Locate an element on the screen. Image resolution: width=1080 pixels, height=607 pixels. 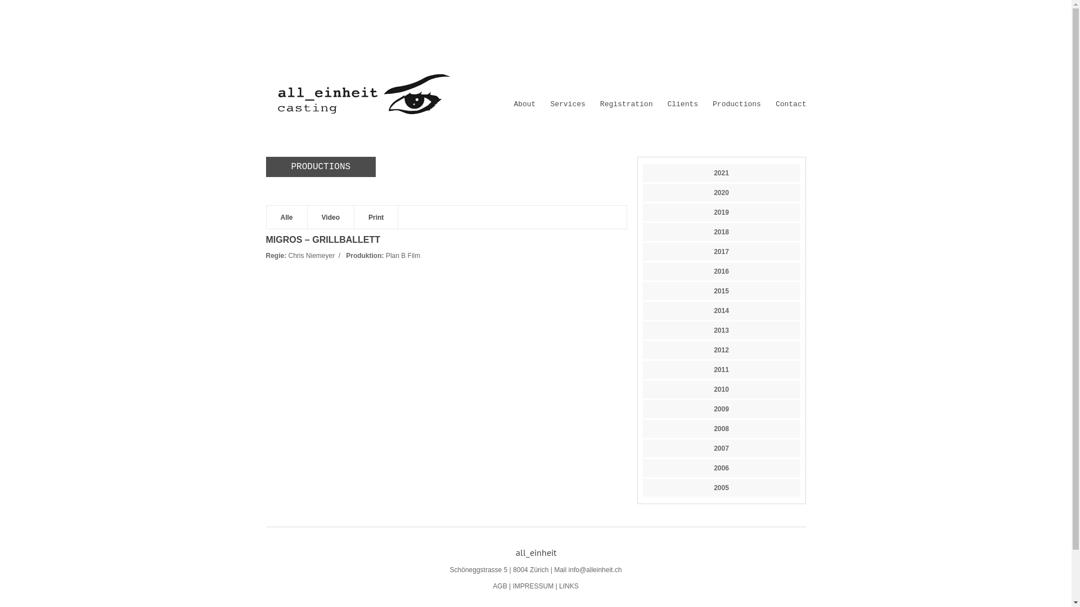
Video is located at coordinates (331, 218).